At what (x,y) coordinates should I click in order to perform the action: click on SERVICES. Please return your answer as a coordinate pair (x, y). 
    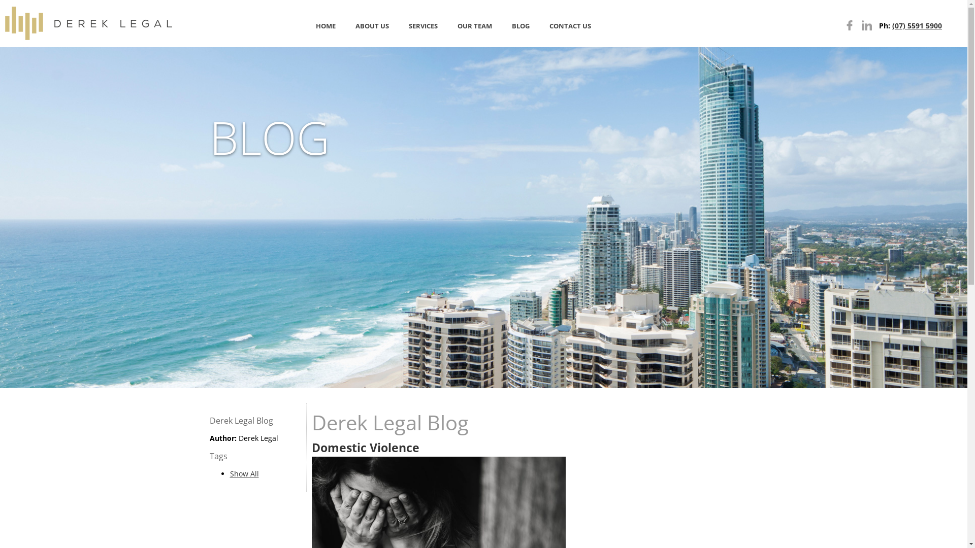
    Looking at the image, I should click on (424, 23).